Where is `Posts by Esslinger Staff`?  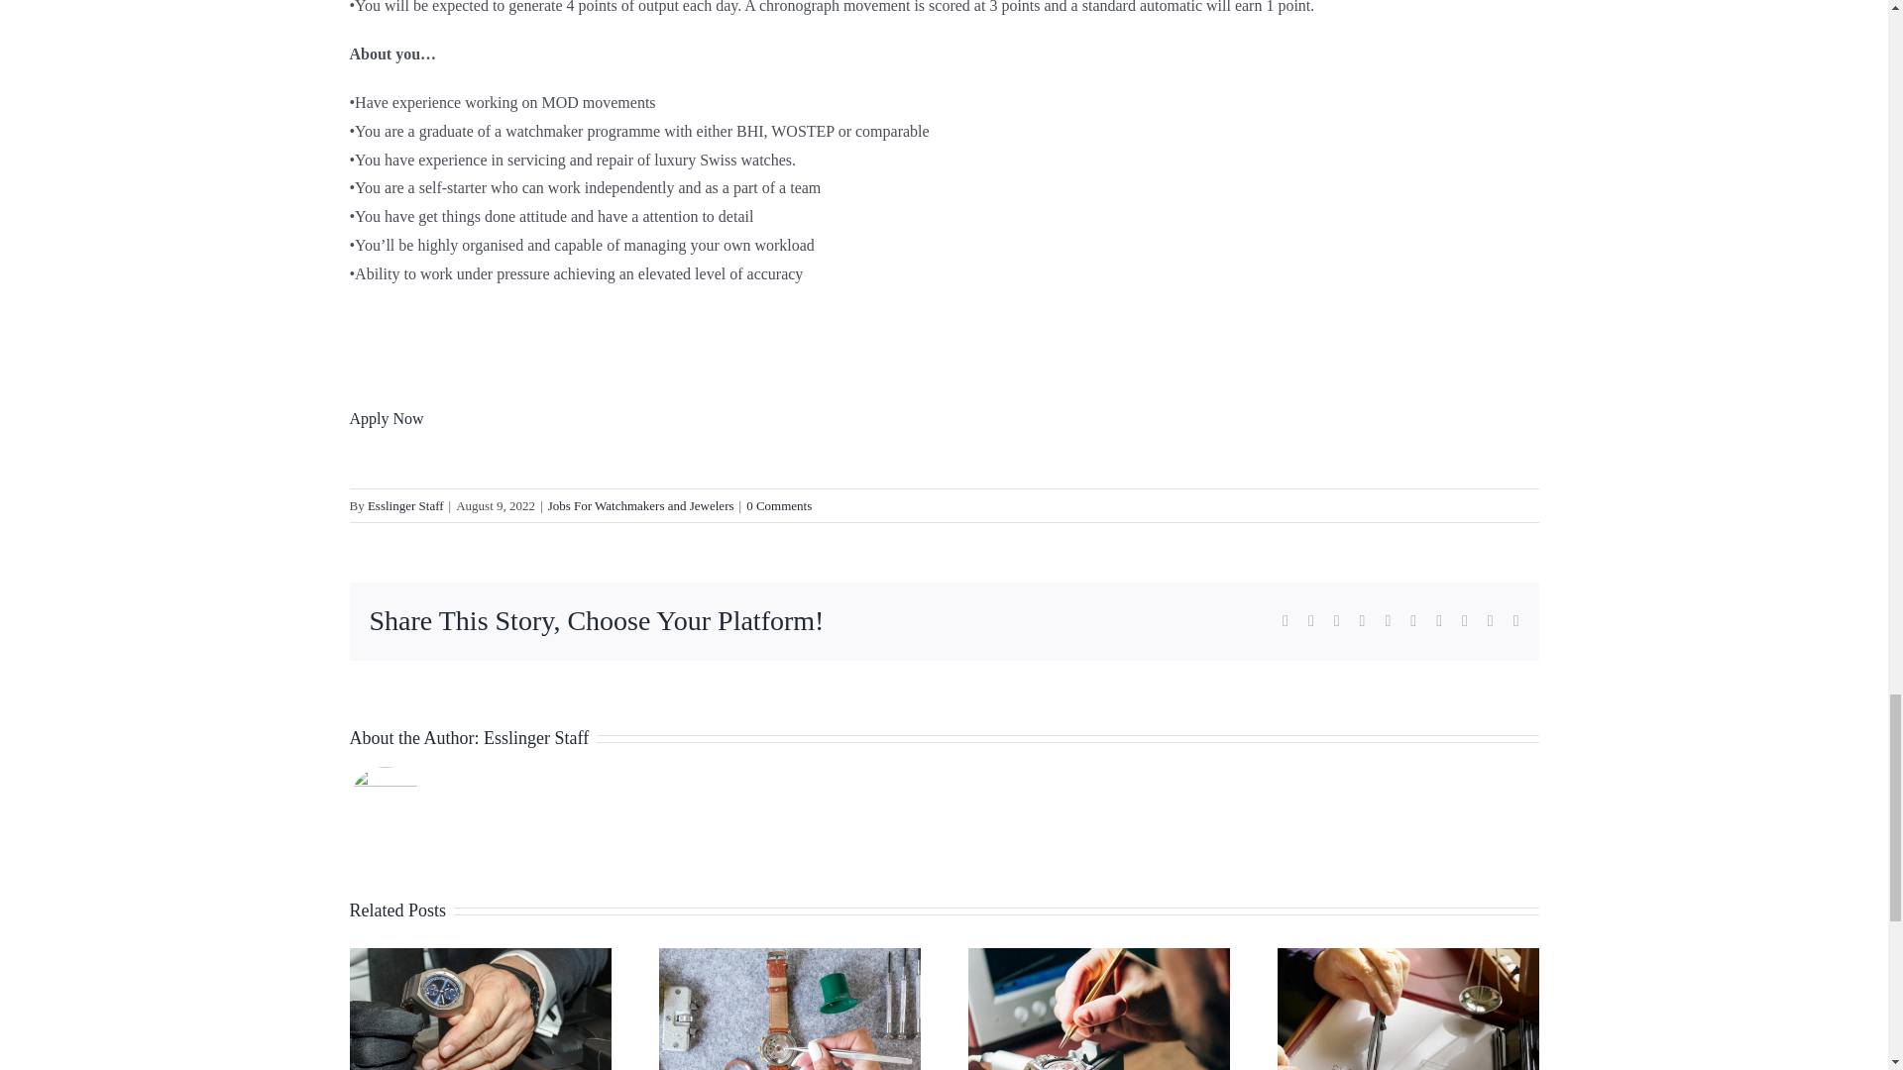 Posts by Esslinger Staff is located at coordinates (404, 505).